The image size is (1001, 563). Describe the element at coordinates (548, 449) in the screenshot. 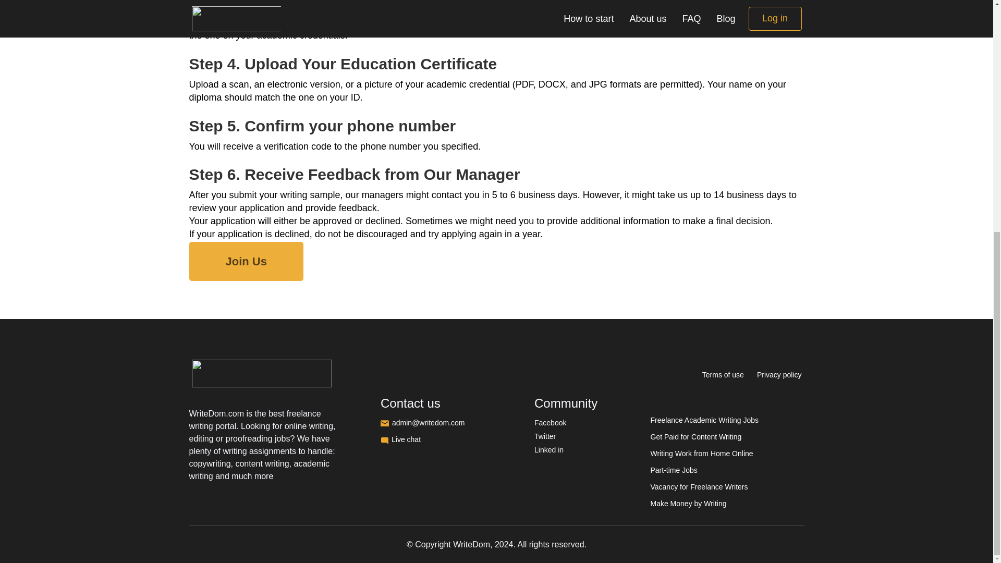

I see `Linked in` at that location.